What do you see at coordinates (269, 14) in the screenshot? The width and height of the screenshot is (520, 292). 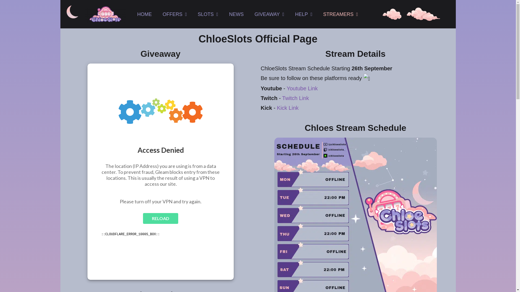 I see `GIVEAWAY` at bounding box center [269, 14].